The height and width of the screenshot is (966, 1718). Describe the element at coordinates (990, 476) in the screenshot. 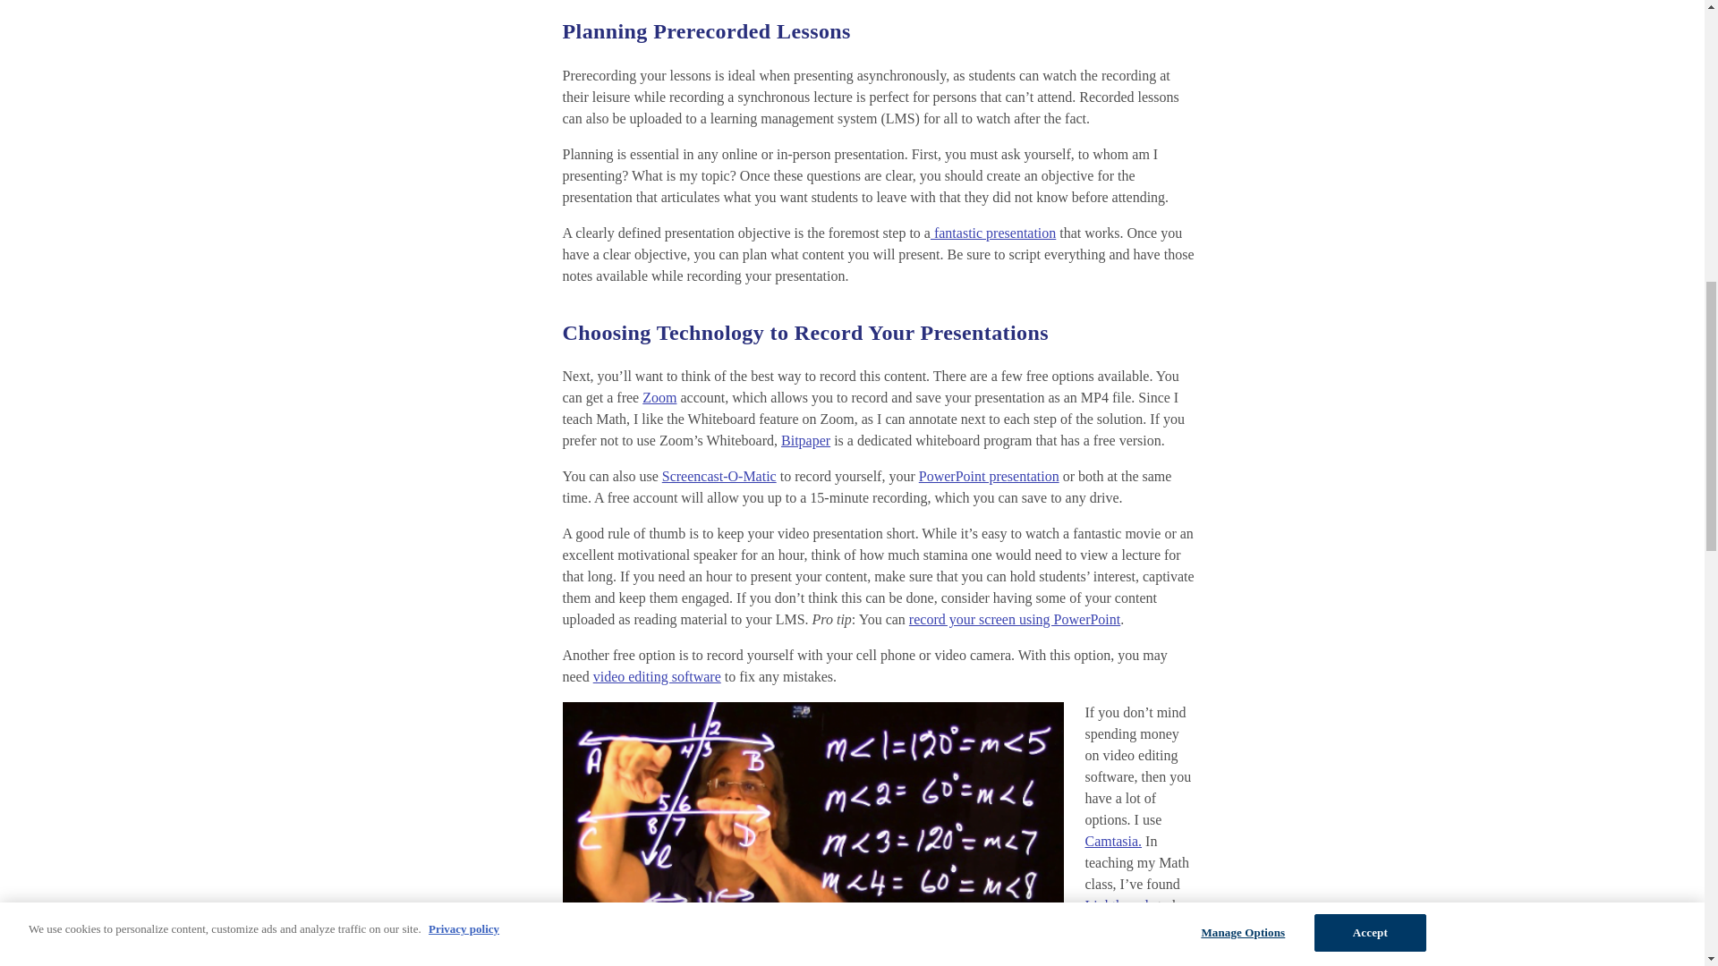

I see `PowerPoint presentation` at that location.